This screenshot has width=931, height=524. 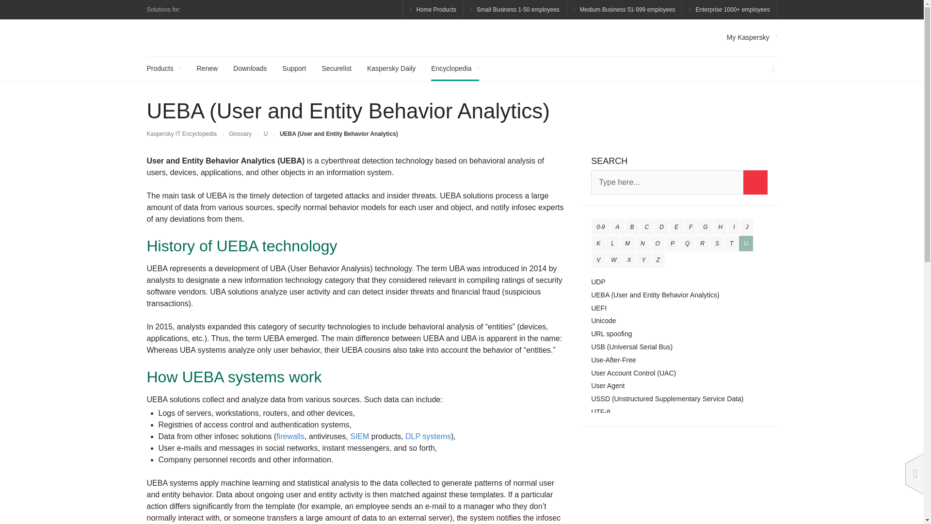 I want to click on My Kaspersky, so click(x=752, y=37).